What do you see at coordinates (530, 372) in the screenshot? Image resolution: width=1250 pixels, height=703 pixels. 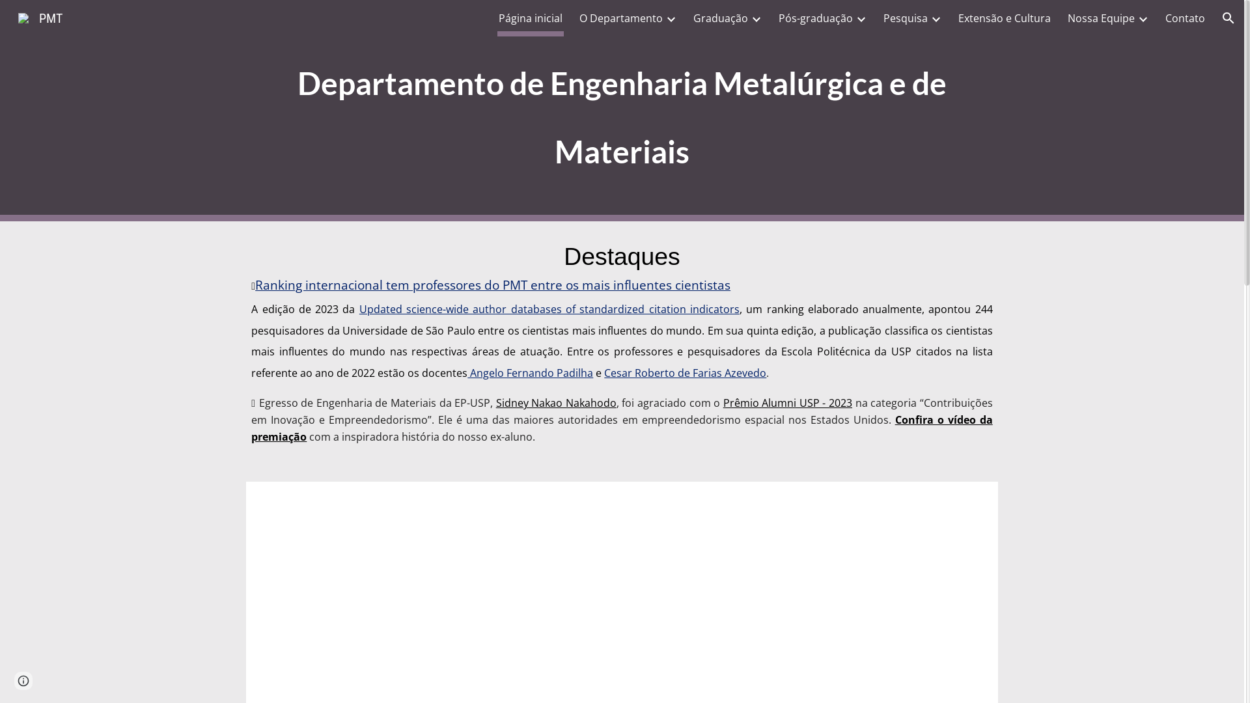 I see `Angelo Fernando Padilha` at bounding box center [530, 372].